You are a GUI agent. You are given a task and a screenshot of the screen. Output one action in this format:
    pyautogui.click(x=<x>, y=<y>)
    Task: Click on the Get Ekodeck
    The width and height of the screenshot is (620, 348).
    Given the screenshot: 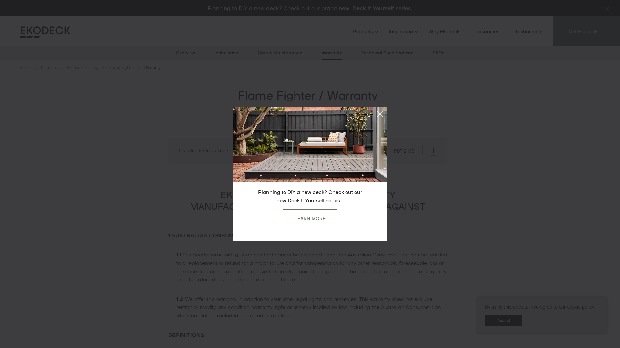 What is the action you would take?
    pyautogui.click(x=586, y=31)
    